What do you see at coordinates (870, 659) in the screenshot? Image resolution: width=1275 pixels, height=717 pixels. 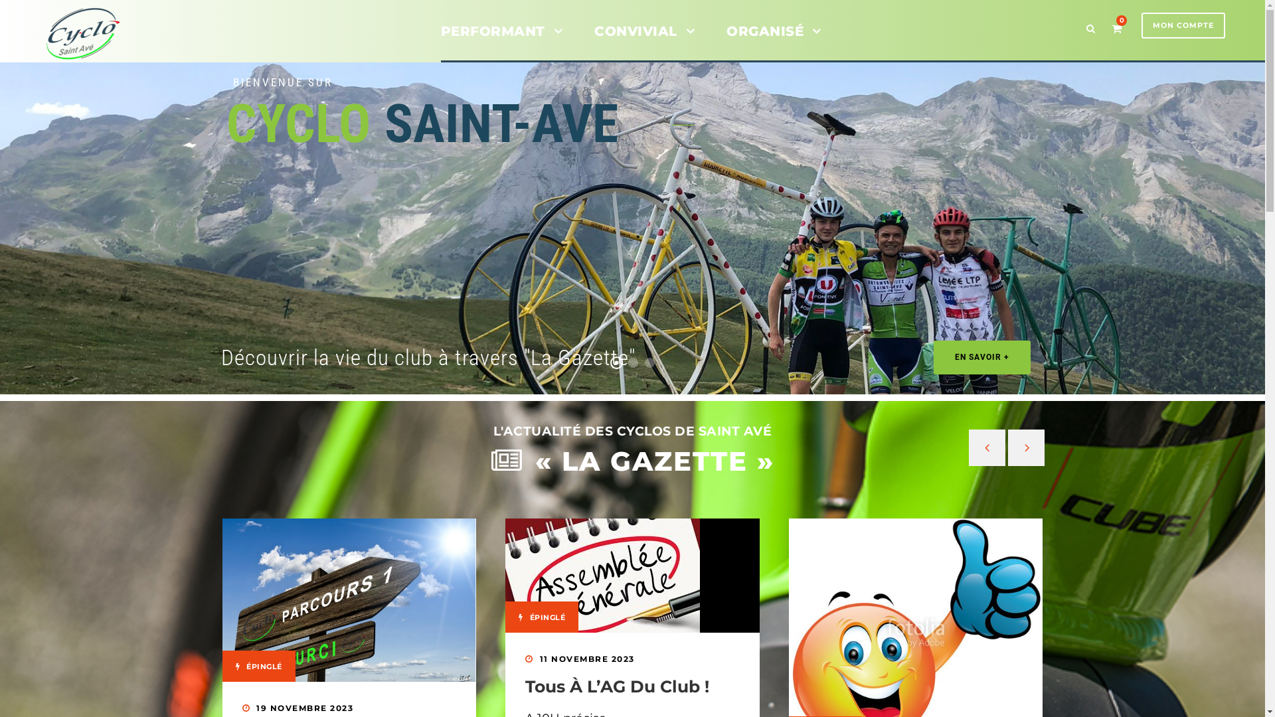 I see `11 NOVEMBRE 2023` at bounding box center [870, 659].